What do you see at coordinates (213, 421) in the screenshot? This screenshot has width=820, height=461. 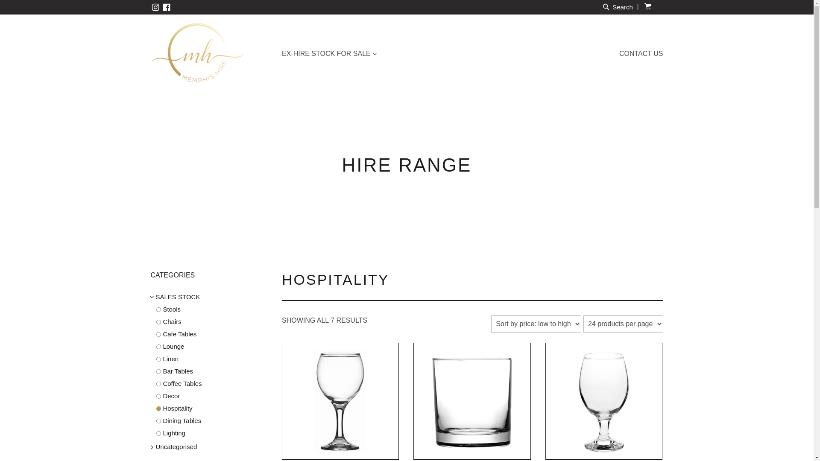 I see `Dining Tables` at bounding box center [213, 421].